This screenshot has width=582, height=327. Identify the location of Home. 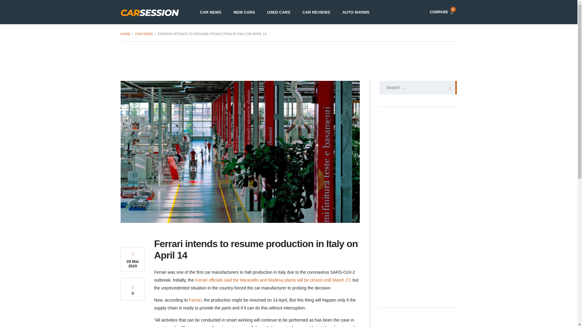
(125, 34).